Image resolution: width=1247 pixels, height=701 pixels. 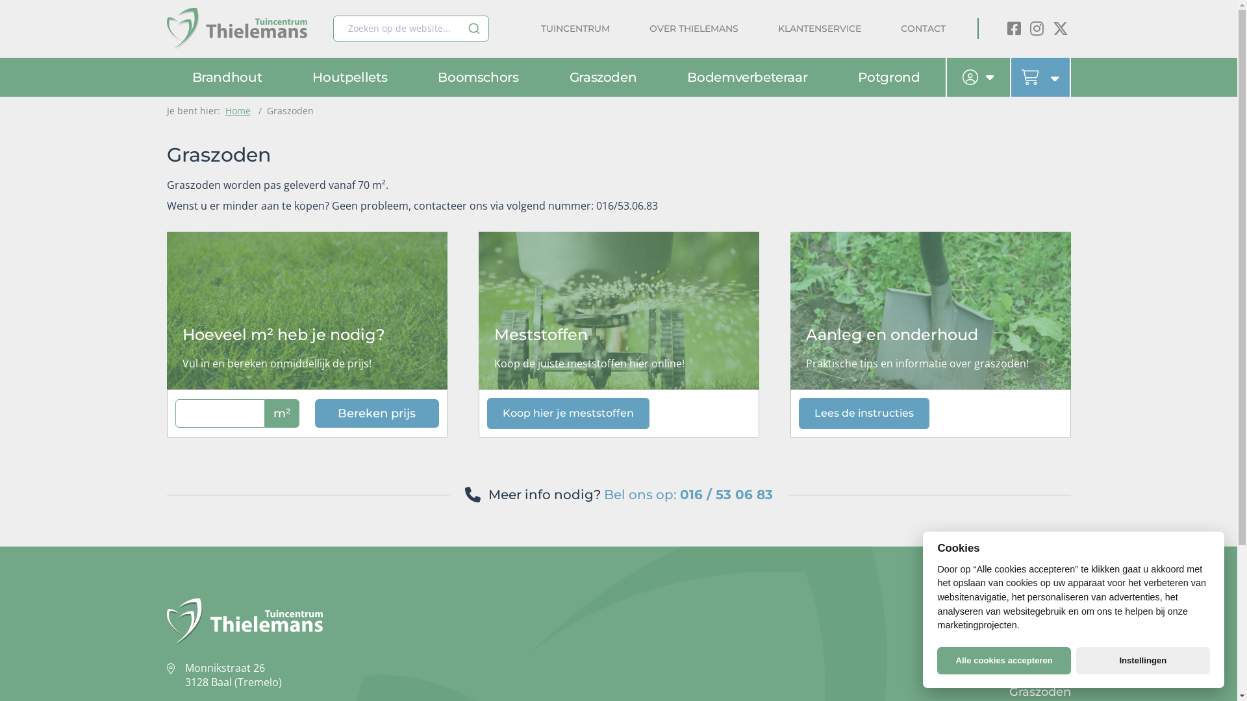 I want to click on Bel ons op: 016 / 53 06 83, so click(x=688, y=495).